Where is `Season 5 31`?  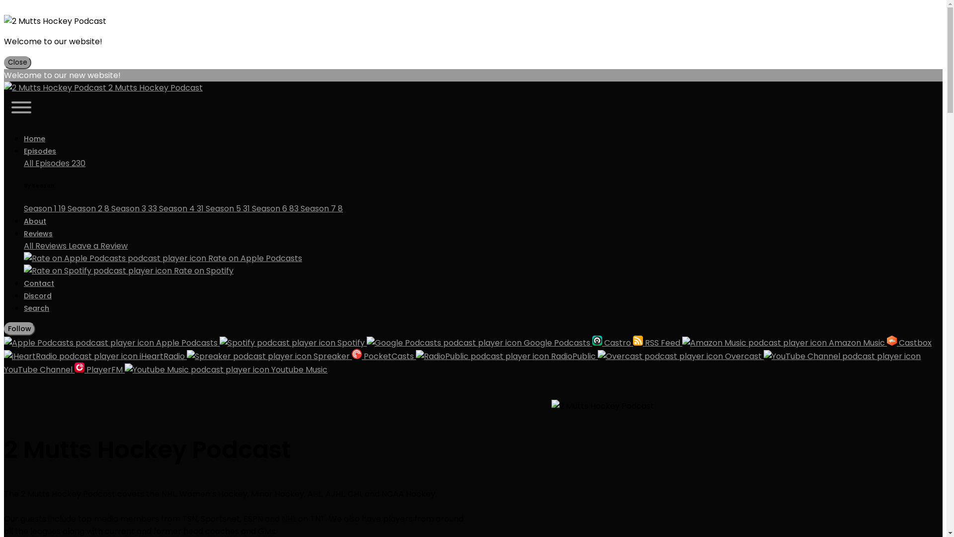 Season 5 31 is located at coordinates (229, 209).